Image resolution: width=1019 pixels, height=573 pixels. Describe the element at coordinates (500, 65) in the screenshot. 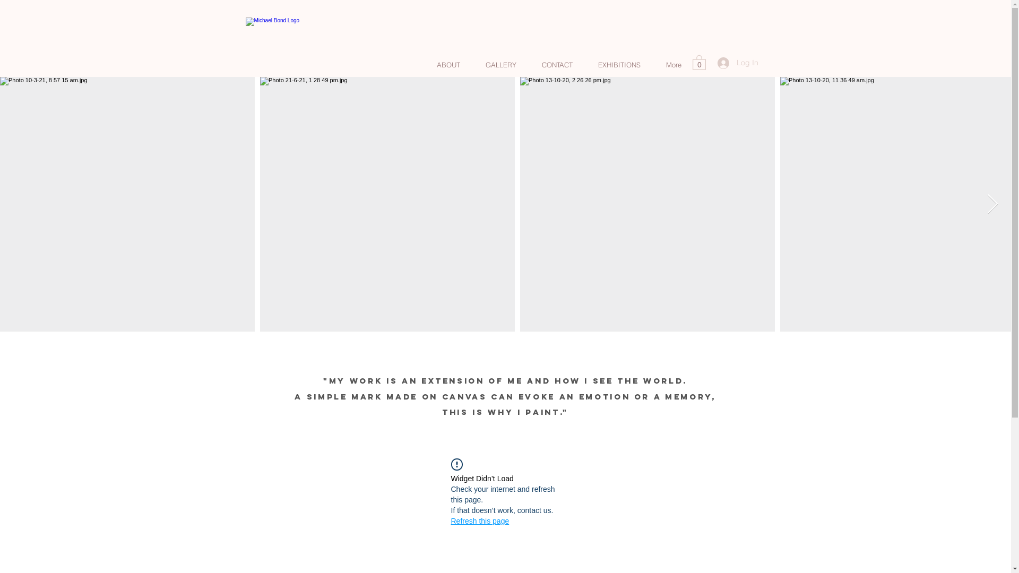

I see `GALLERY` at that location.